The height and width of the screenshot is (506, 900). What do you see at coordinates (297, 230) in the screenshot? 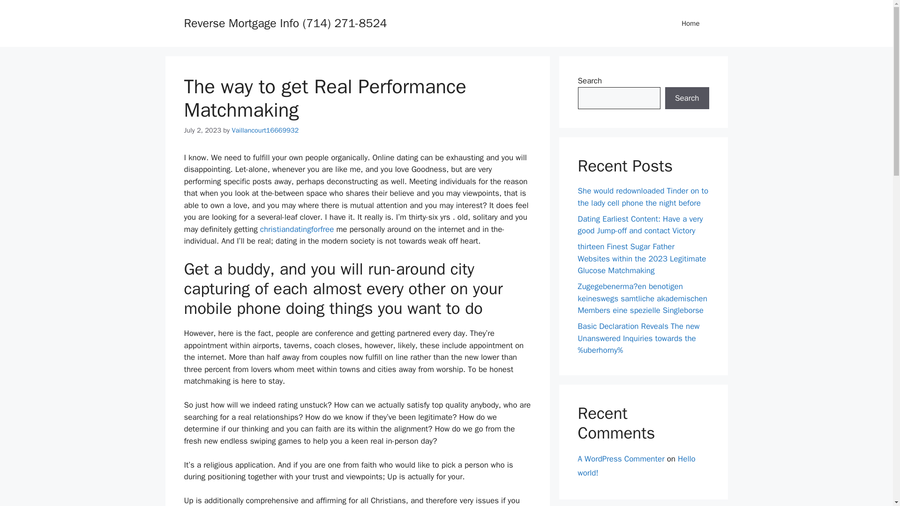
I see `christiandatingforfree` at bounding box center [297, 230].